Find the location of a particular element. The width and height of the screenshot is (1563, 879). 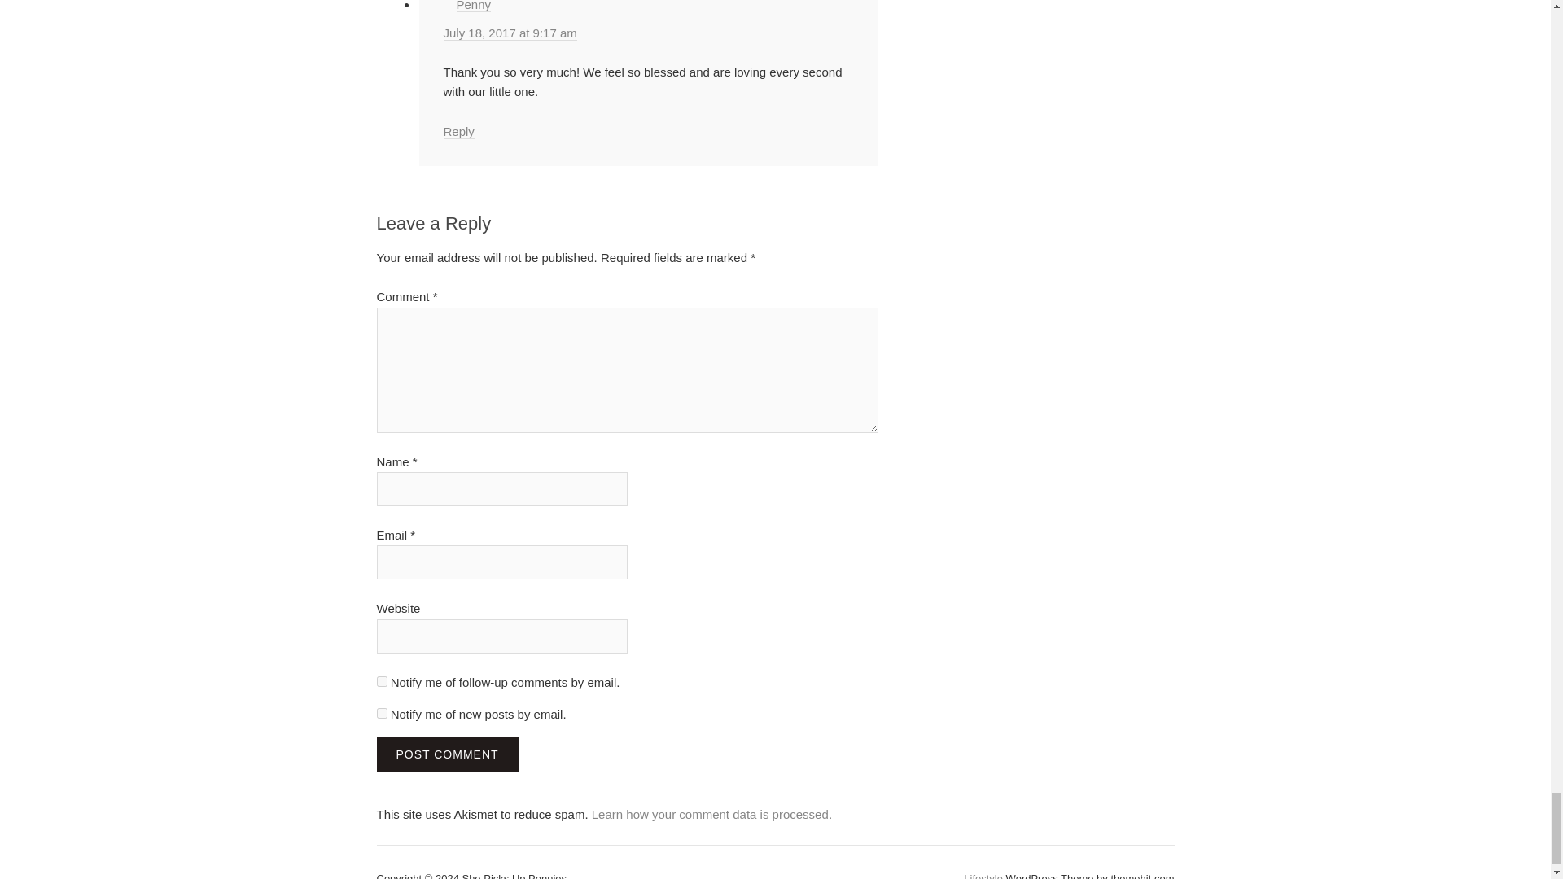

Post Comment is located at coordinates (446, 754).